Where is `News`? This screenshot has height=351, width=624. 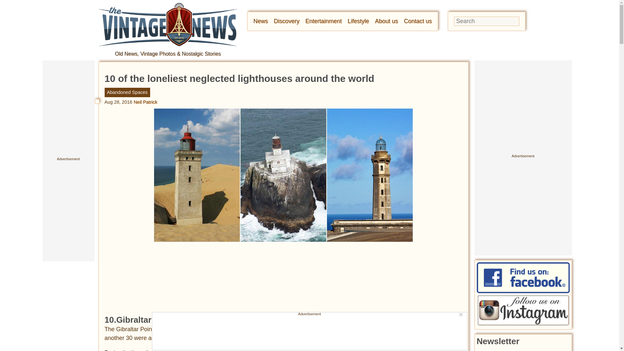
News is located at coordinates (261, 21).